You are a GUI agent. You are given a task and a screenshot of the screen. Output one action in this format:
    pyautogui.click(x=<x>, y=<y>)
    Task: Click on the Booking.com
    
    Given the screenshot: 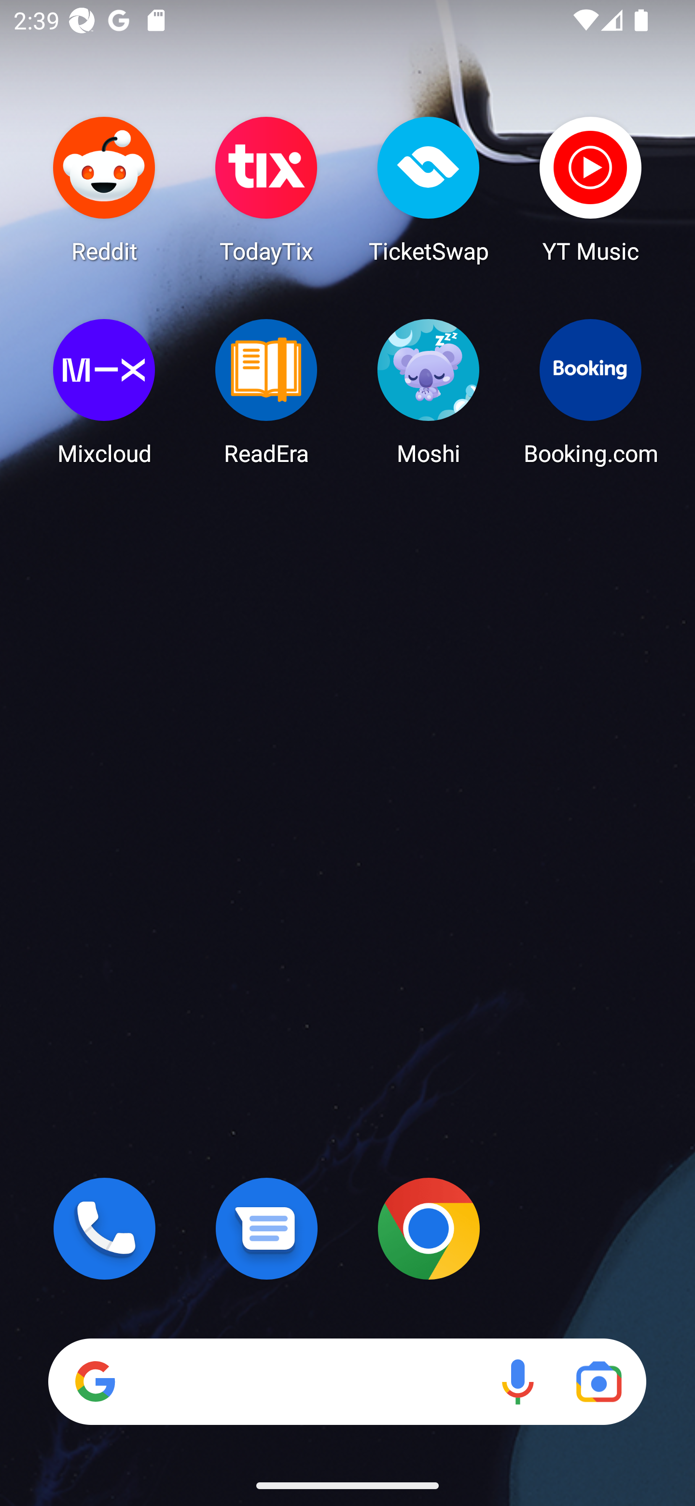 What is the action you would take?
    pyautogui.click(x=591, y=391)
    